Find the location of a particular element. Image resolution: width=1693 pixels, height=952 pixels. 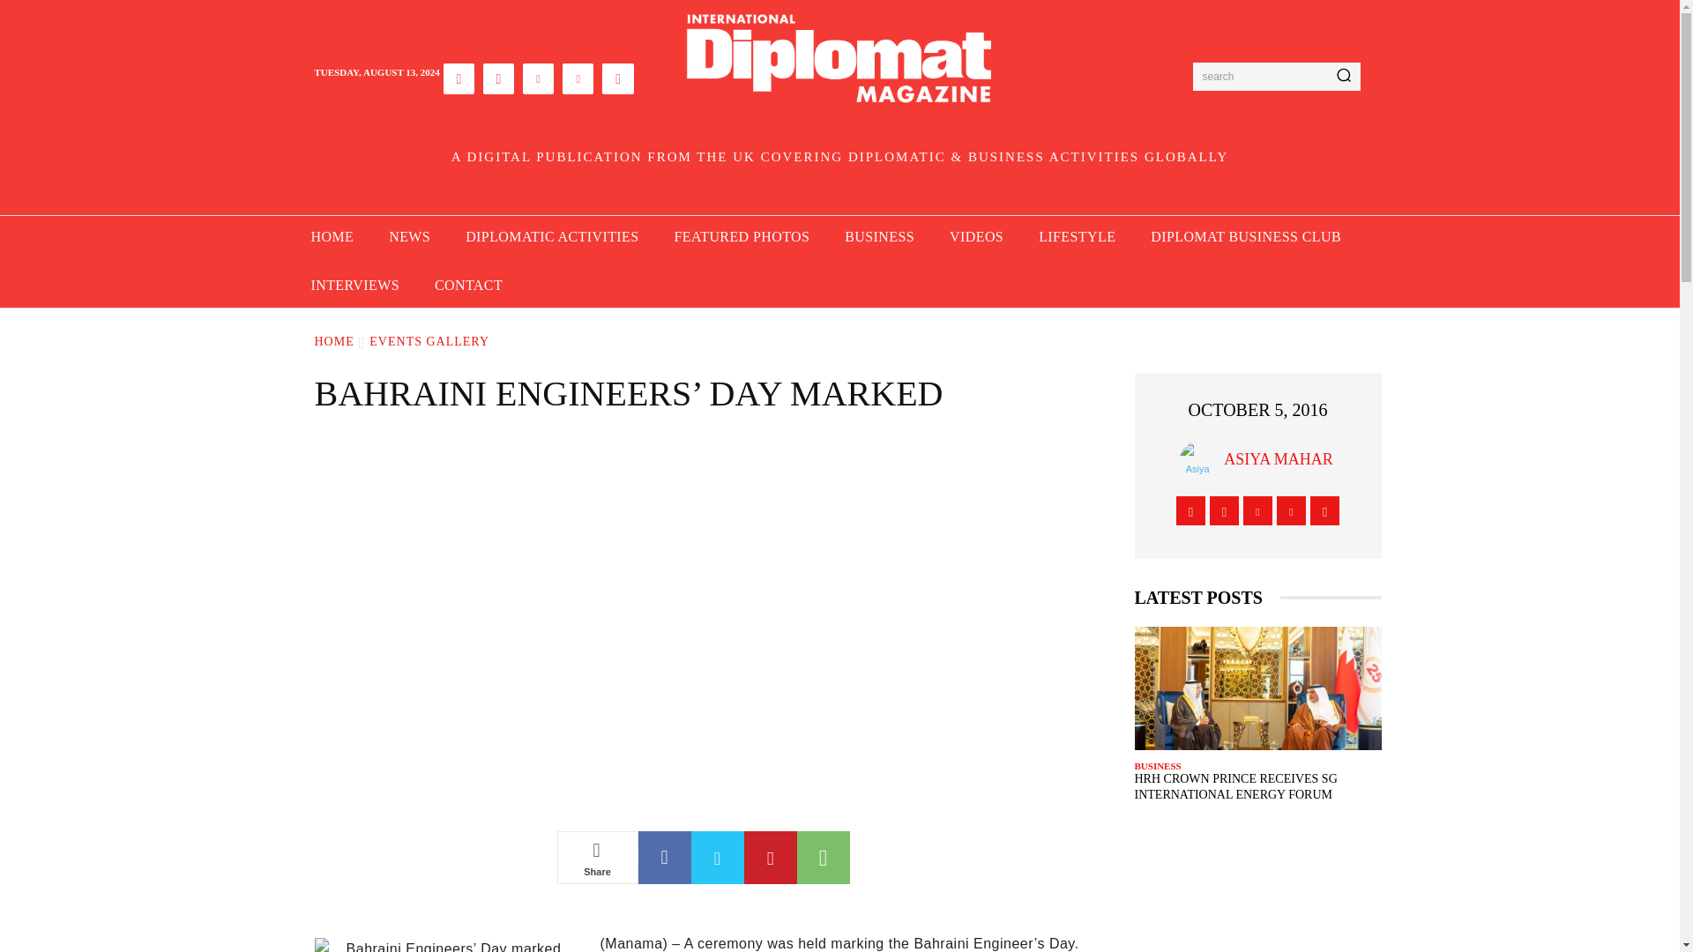

VIDEOS is located at coordinates (976, 237).